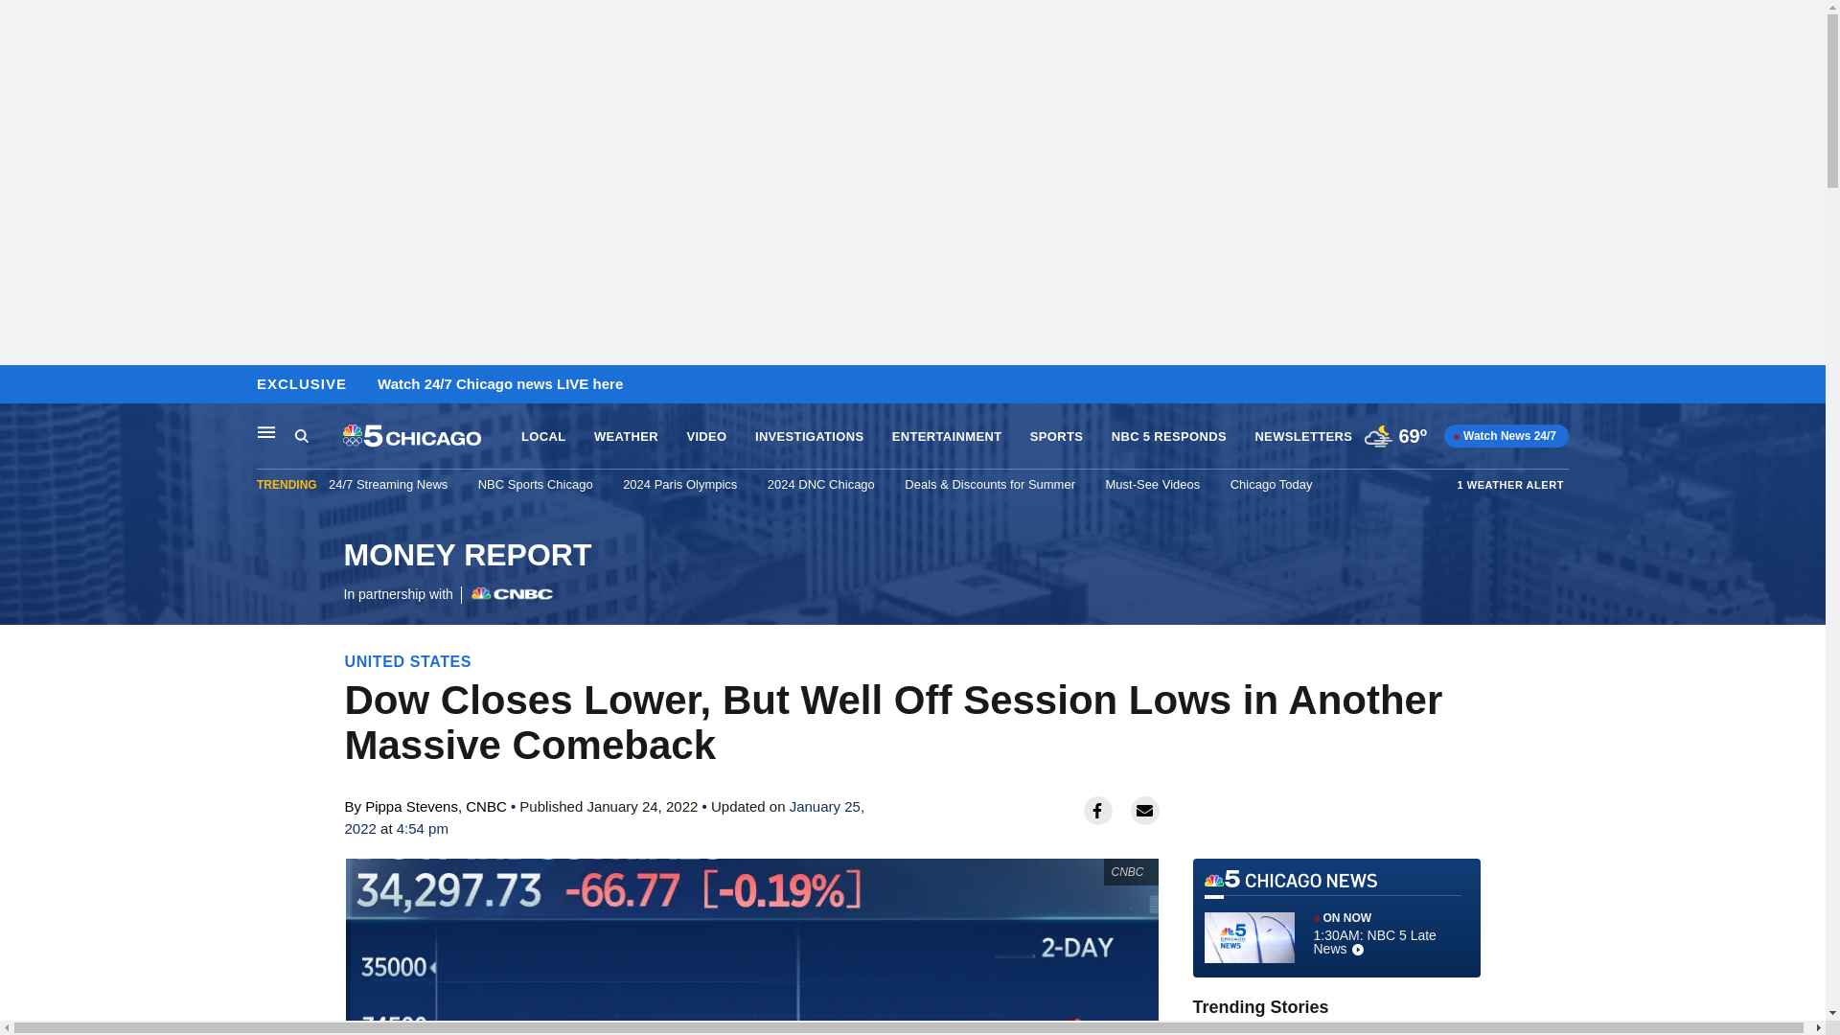  What do you see at coordinates (318, 436) in the screenshot?
I see `Main Navigation` at bounding box center [318, 436].